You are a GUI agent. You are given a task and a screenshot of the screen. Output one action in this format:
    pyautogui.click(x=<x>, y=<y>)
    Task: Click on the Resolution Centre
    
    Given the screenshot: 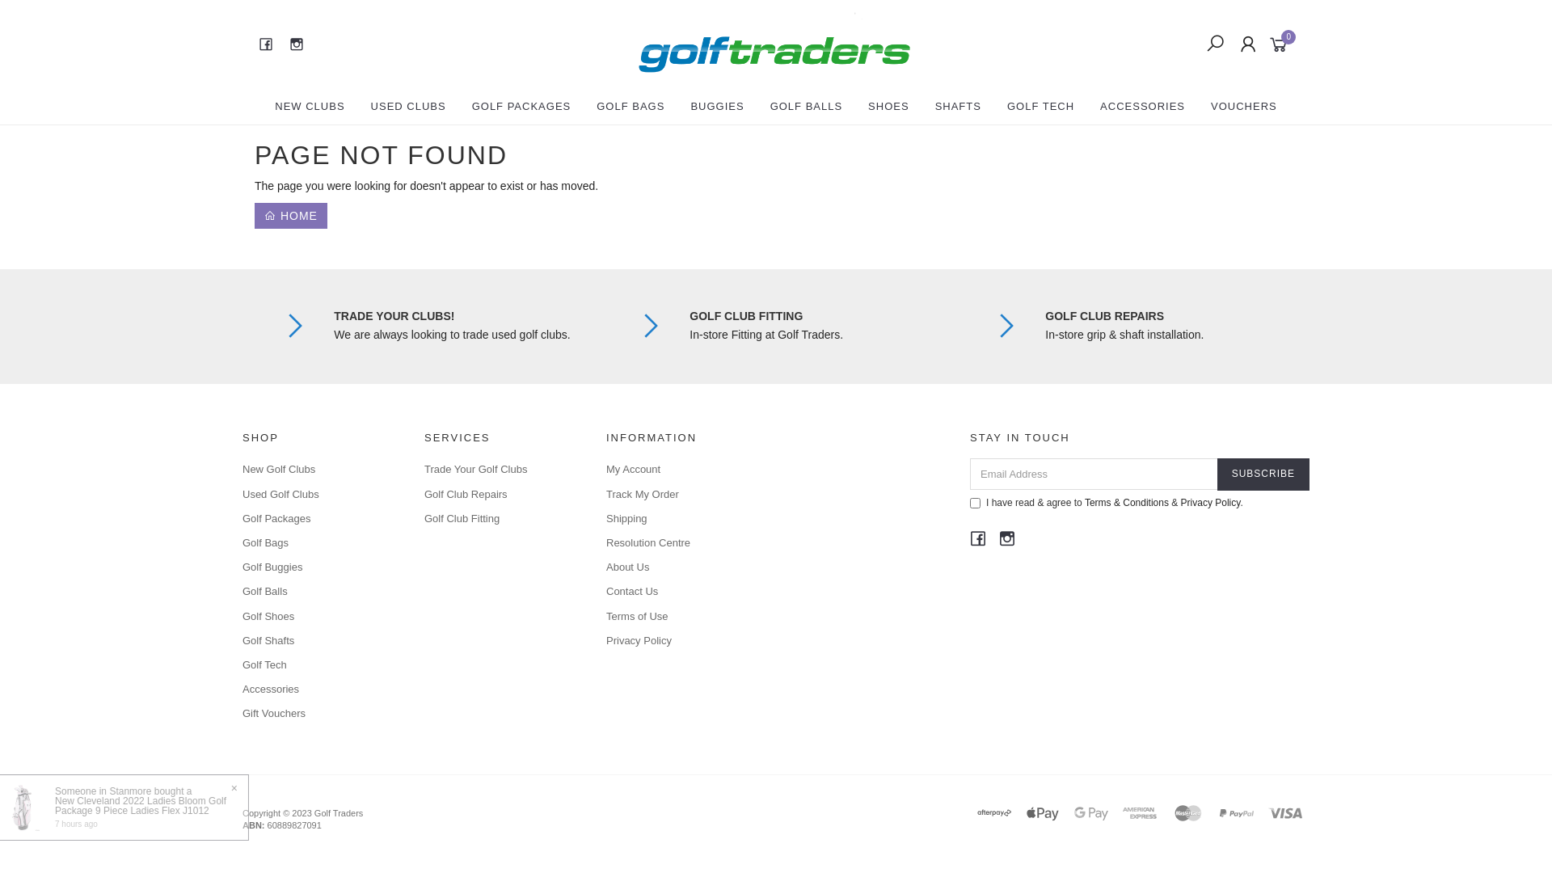 What is the action you would take?
    pyautogui.click(x=679, y=543)
    